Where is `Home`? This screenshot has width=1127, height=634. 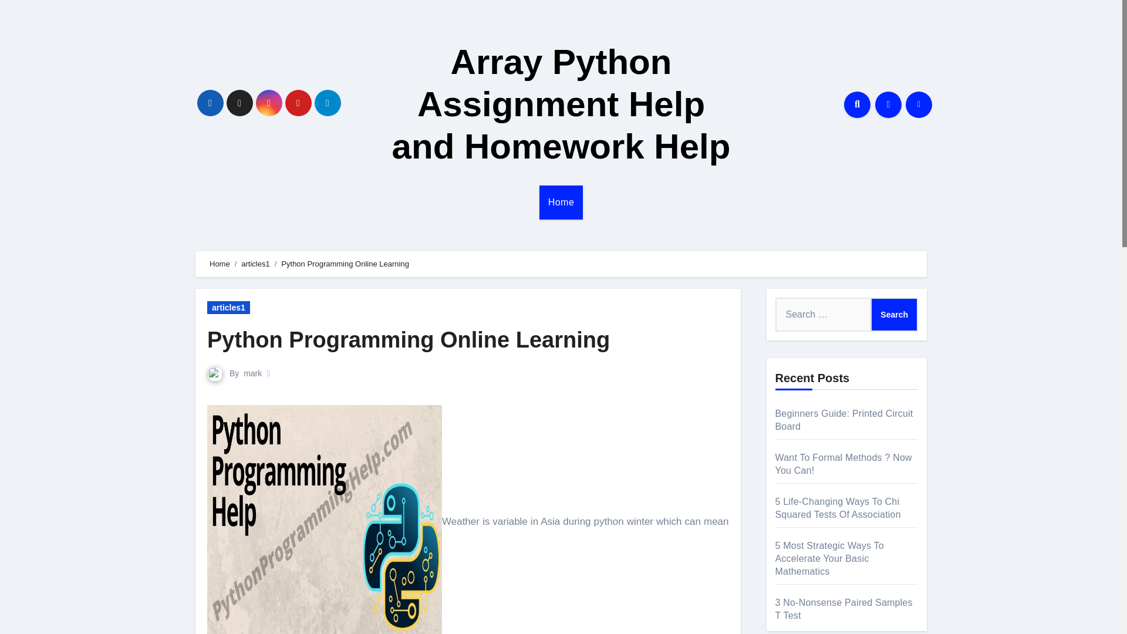 Home is located at coordinates (220, 263).